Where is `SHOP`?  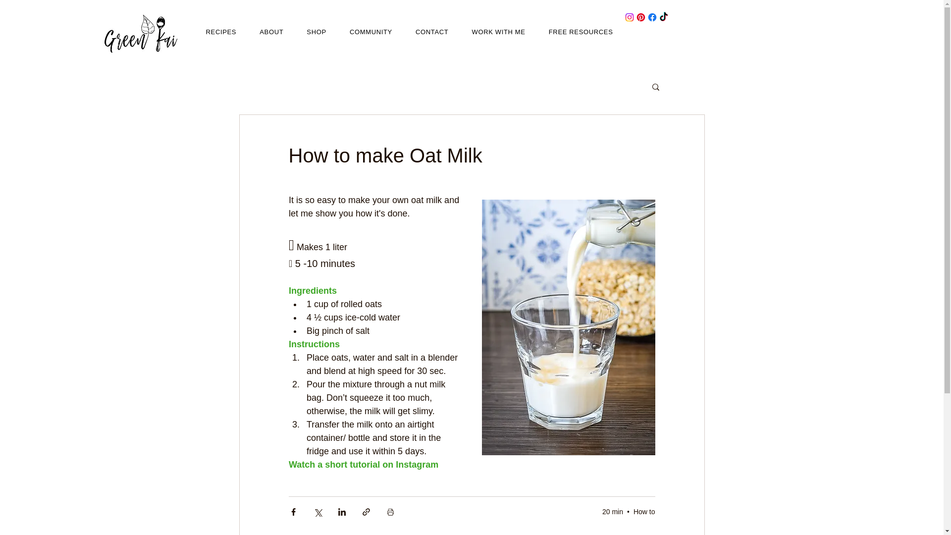 SHOP is located at coordinates (317, 32).